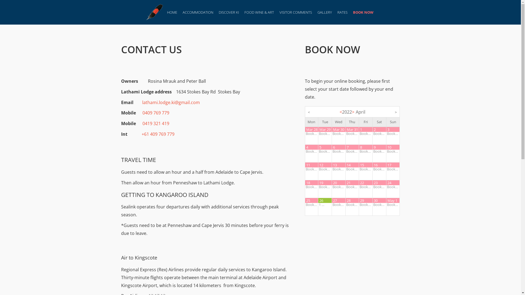 The height and width of the screenshot is (295, 525). What do you see at coordinates (325, 12) in the screenshot?
I see `GALLERY` at bounding box center [325, 12].